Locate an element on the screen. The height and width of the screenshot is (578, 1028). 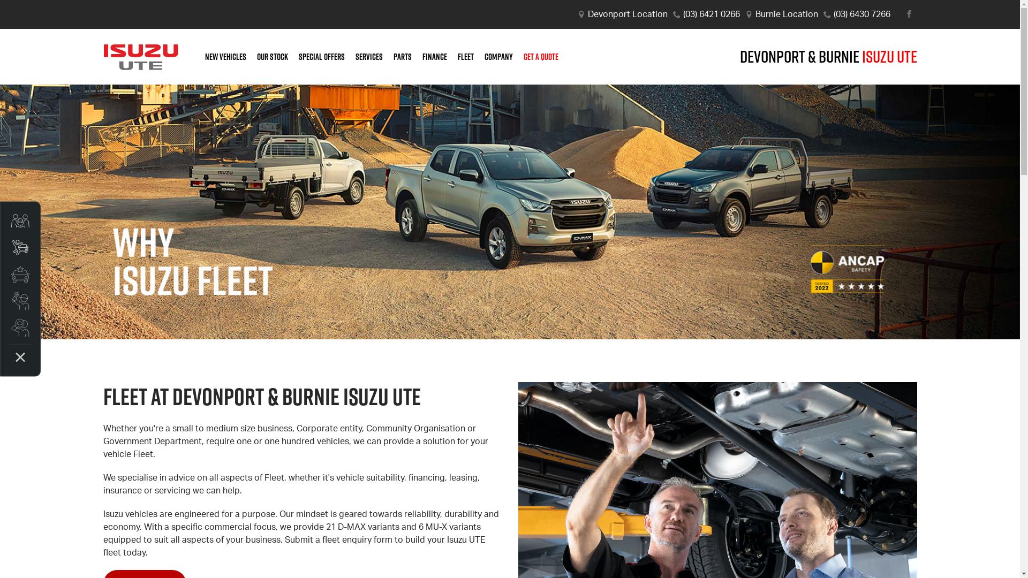
FINANCE is located at coordinates (434, 57).